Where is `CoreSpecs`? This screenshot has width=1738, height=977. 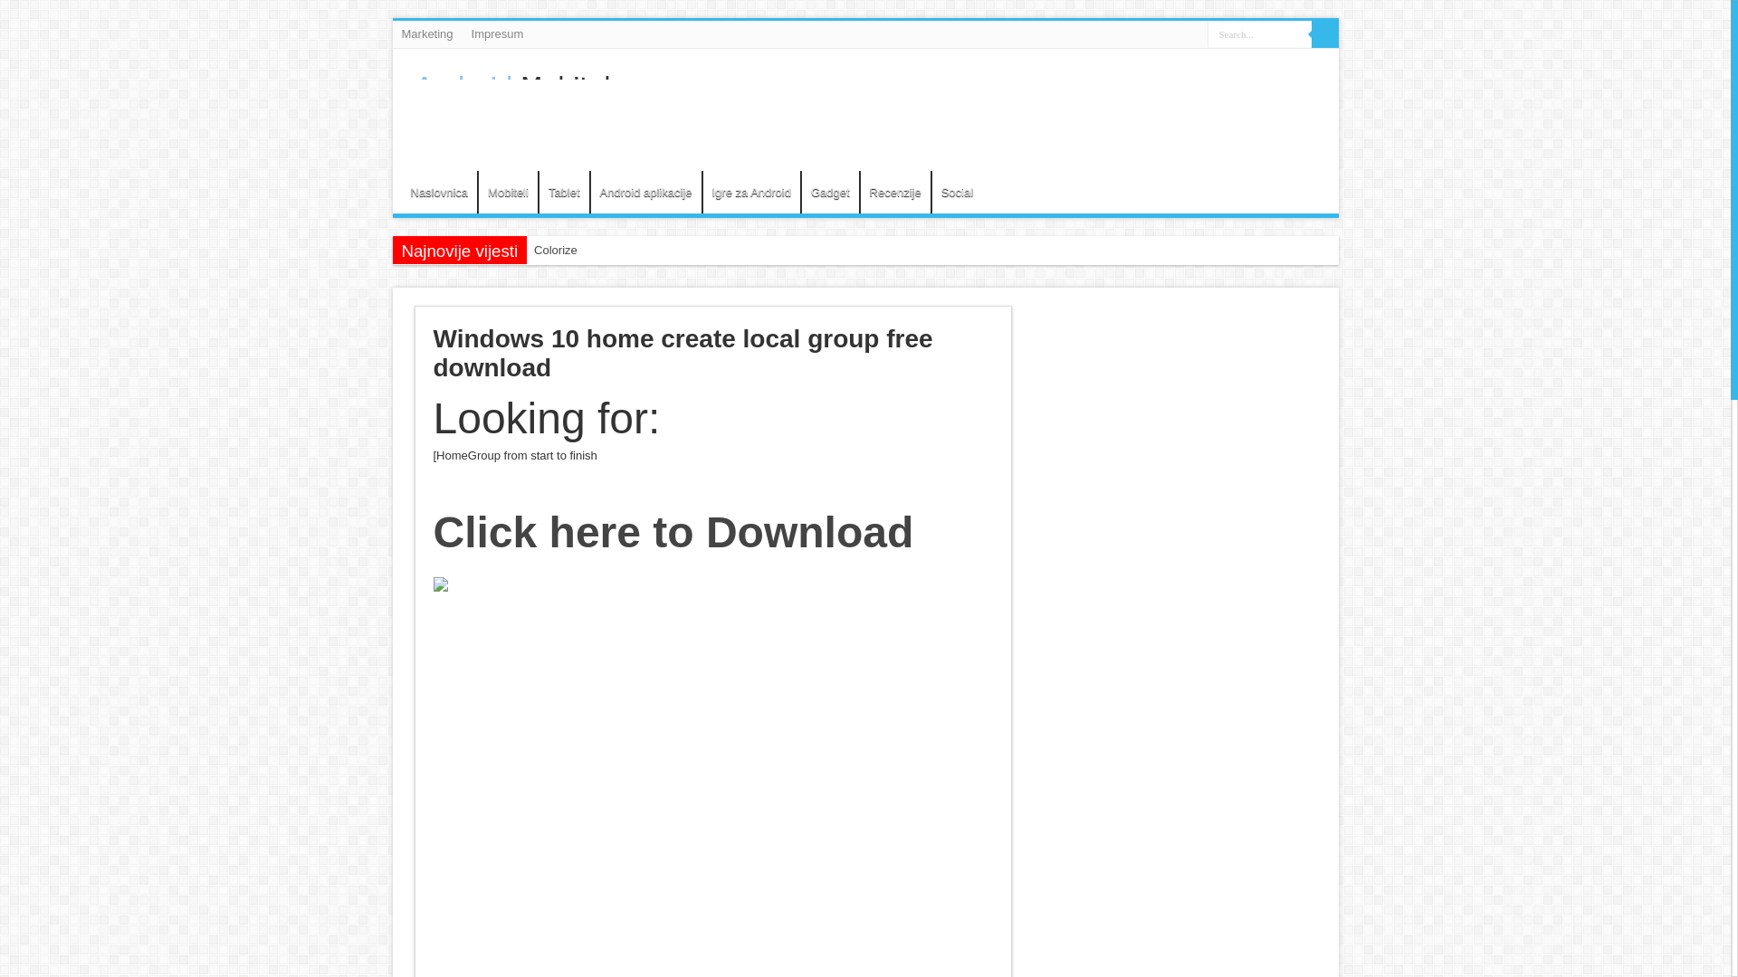
CoreSpecs is located at coordinates (606, 277).